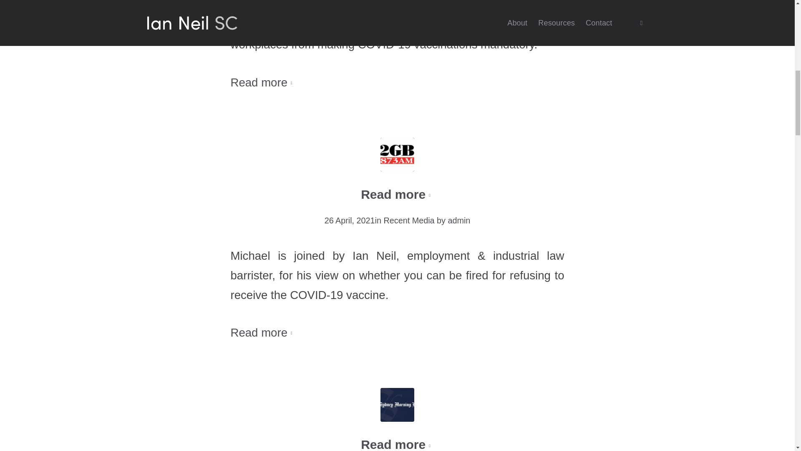 This screenshot has height=451, width=801. What do you see at coordinates (397, 404) in the screenshot?
I see `POST-SMH` at bounding box center [397, 404].